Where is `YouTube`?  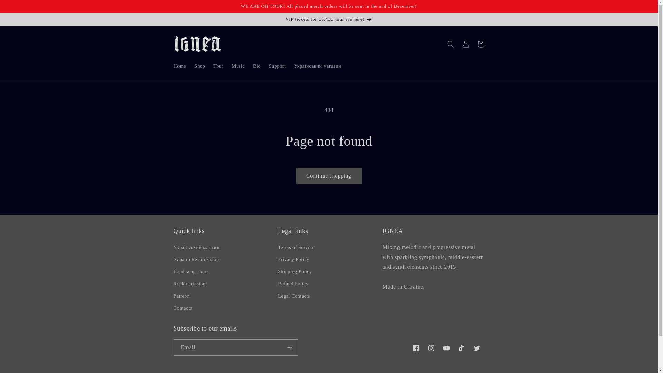
YouTube is located at coordinates (446, 348).